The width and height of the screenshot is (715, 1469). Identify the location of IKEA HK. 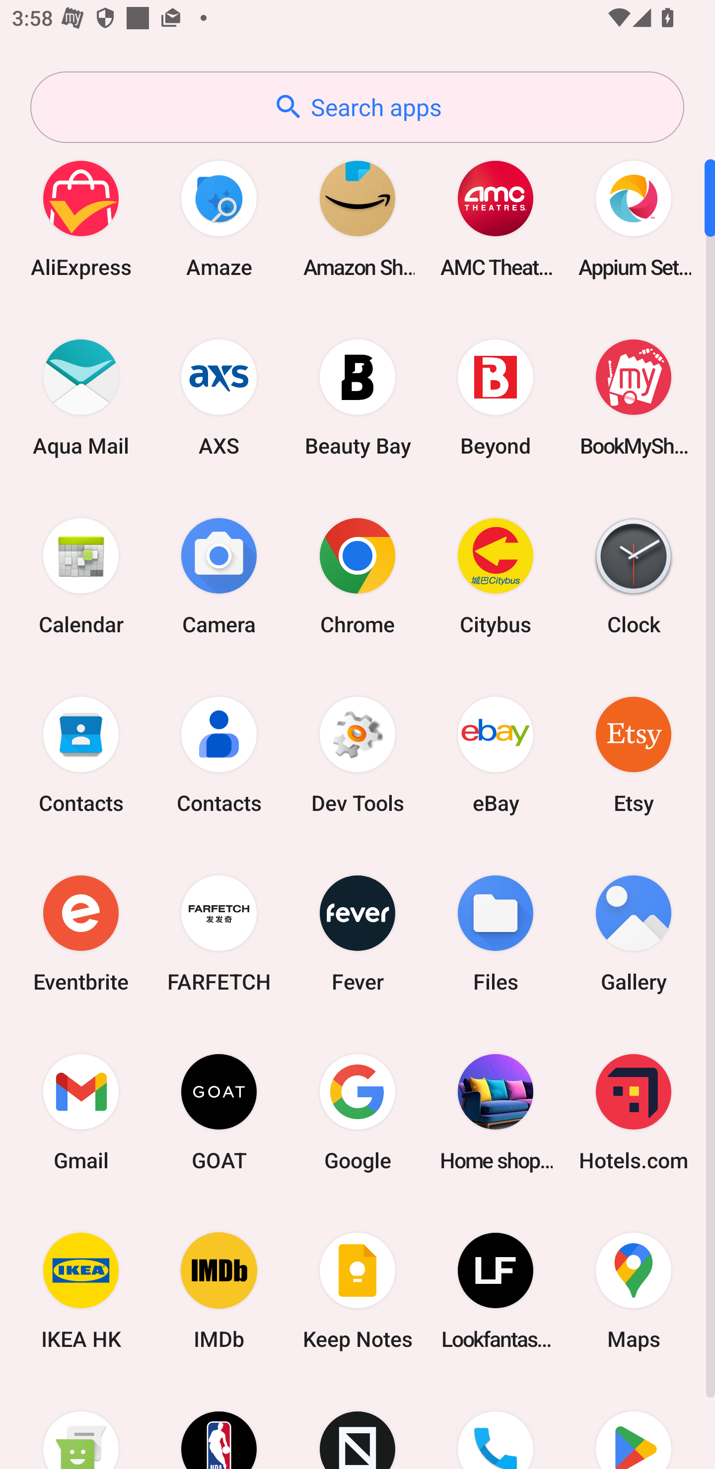
(81, 1291).